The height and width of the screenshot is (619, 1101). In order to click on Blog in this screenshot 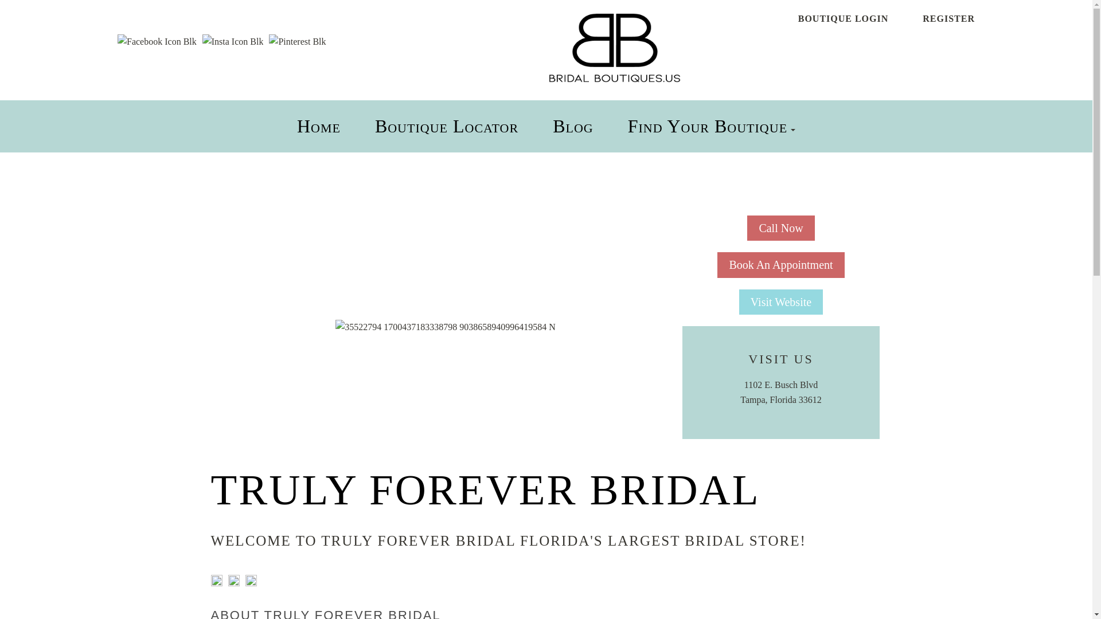, I will do `click(572, 126)`.